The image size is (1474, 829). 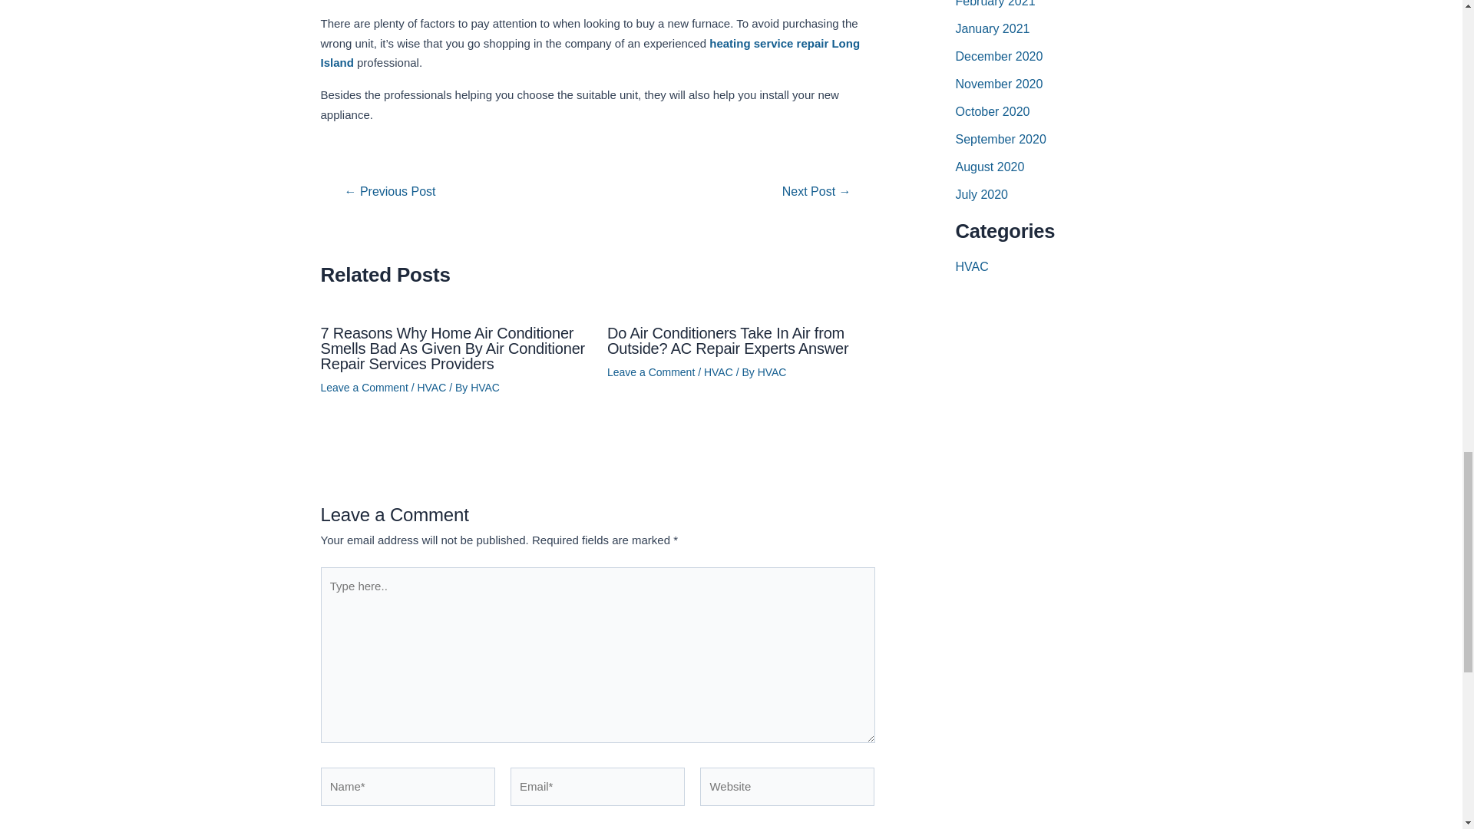 What do you see at coordinates (390, 192) in the screenshot?
I see `Can Furnace Be Installed In Attic?` at bounding box center [390, 192].